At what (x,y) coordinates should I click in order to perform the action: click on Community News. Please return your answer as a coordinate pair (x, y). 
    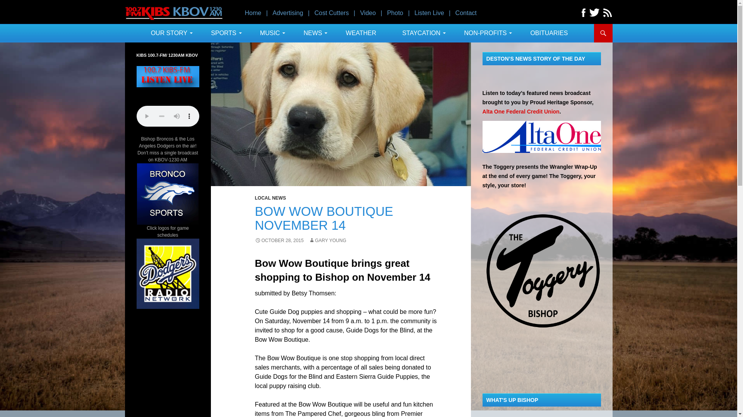
    Looking at the image, I should click on (312, 33).